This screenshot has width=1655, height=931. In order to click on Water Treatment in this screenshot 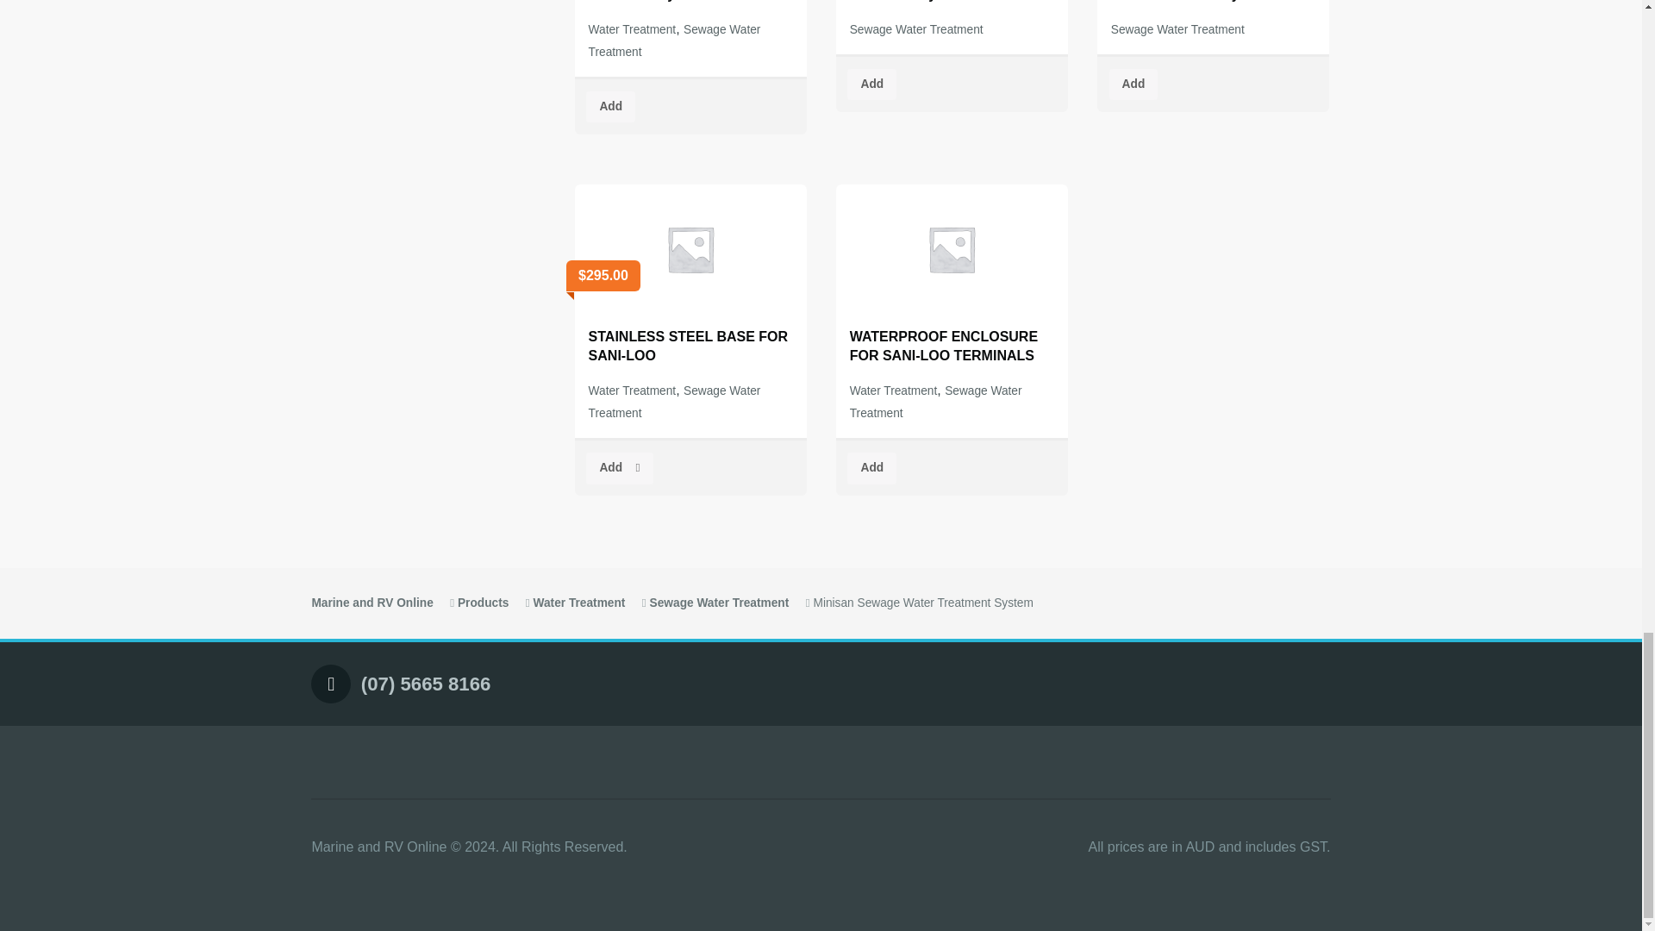, I will do `click(633, 29)`.